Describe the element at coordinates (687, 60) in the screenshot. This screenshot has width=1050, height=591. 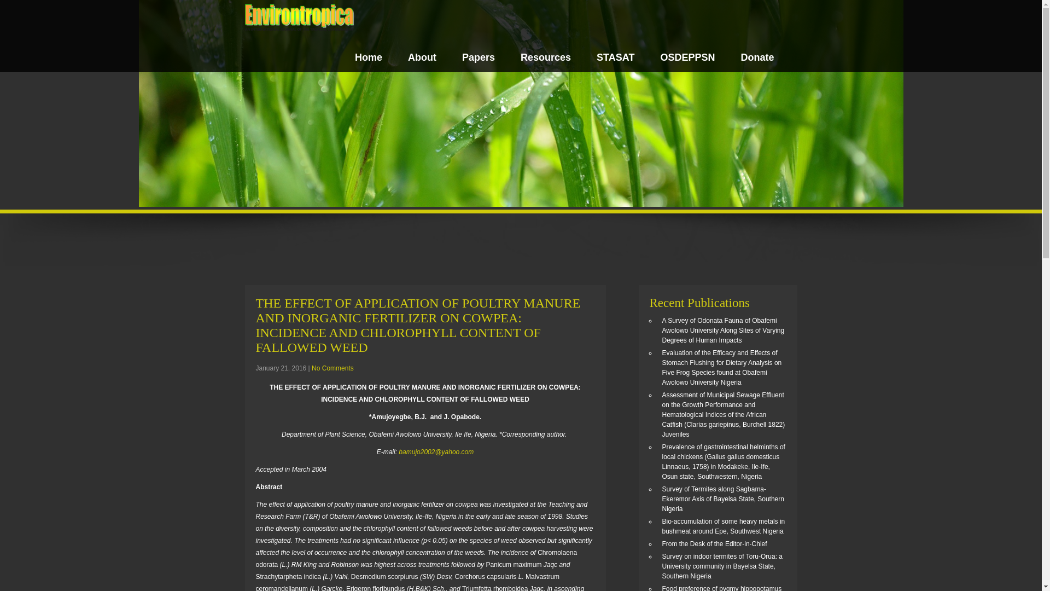
I see `OSDEPPSN` at that location.